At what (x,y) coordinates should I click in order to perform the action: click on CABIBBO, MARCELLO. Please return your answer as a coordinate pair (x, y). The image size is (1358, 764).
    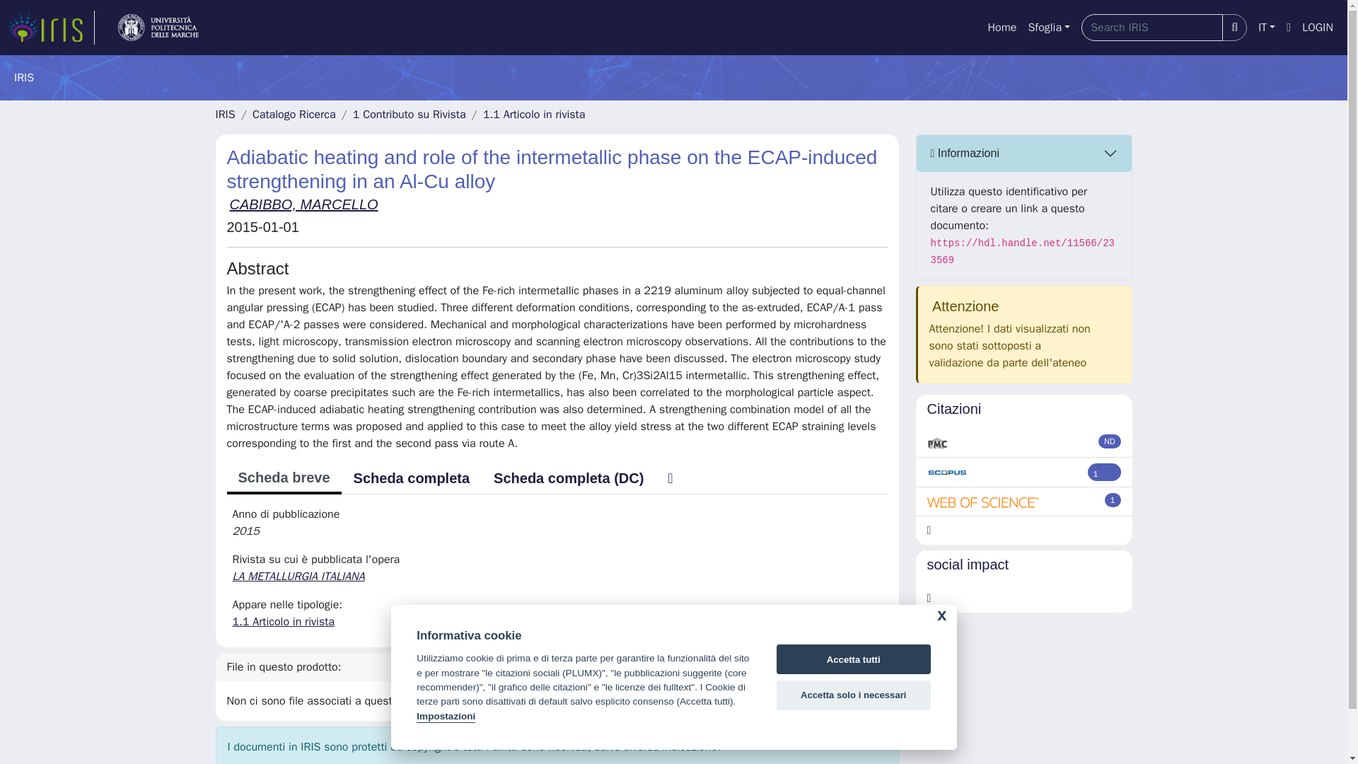
    Looking at the image, I should click on (303, 204).